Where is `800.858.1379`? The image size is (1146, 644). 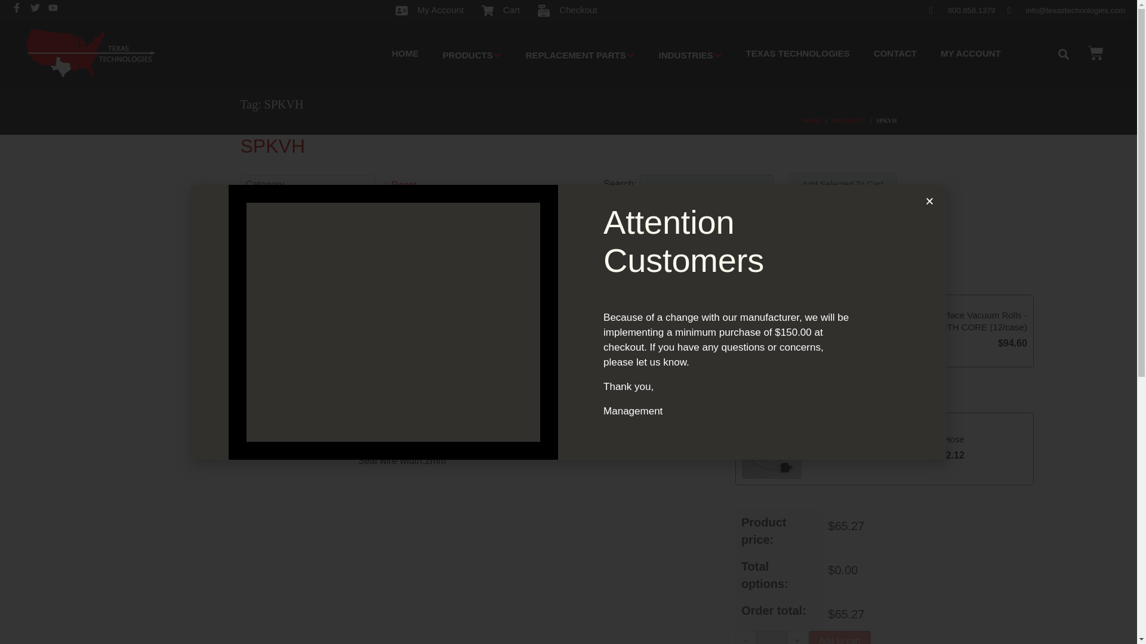
800.858.1379 is located at coordinates (962, 10).